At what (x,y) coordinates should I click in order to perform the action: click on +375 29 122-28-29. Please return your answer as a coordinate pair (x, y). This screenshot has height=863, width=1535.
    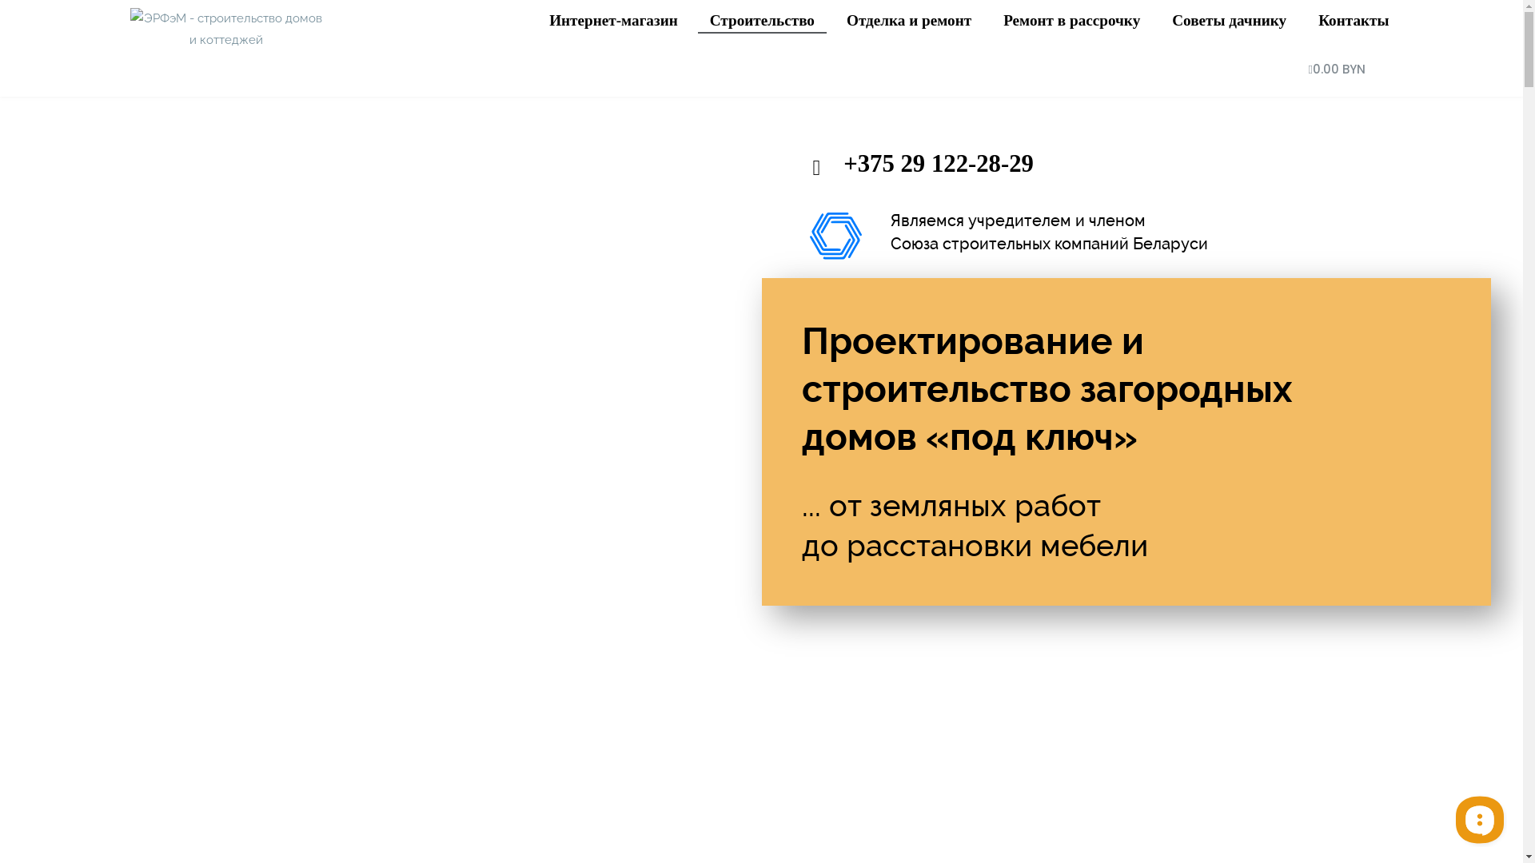
    Looking at the image, I should click on (1167, 165).